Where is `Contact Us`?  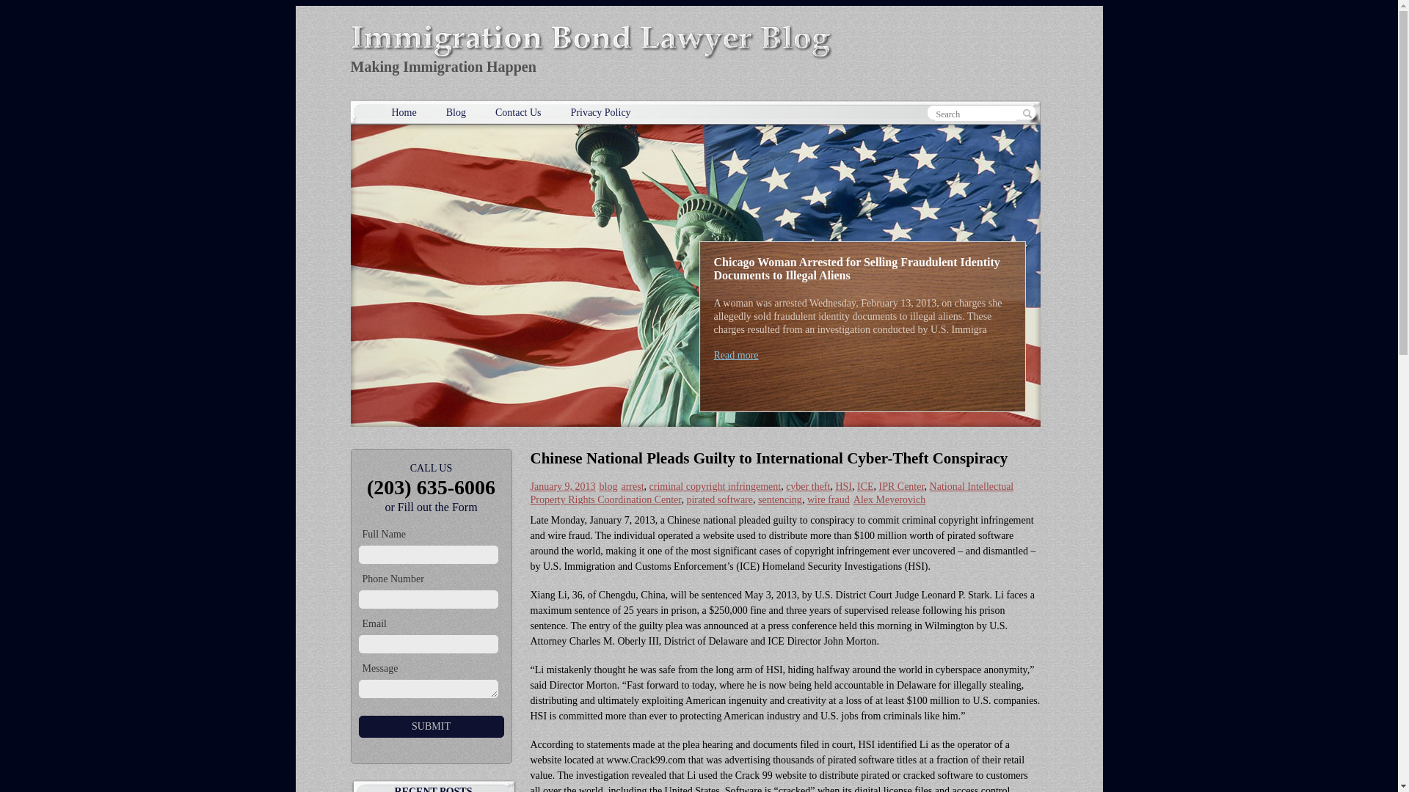
Contact Us is located at coordinates (518, 111).